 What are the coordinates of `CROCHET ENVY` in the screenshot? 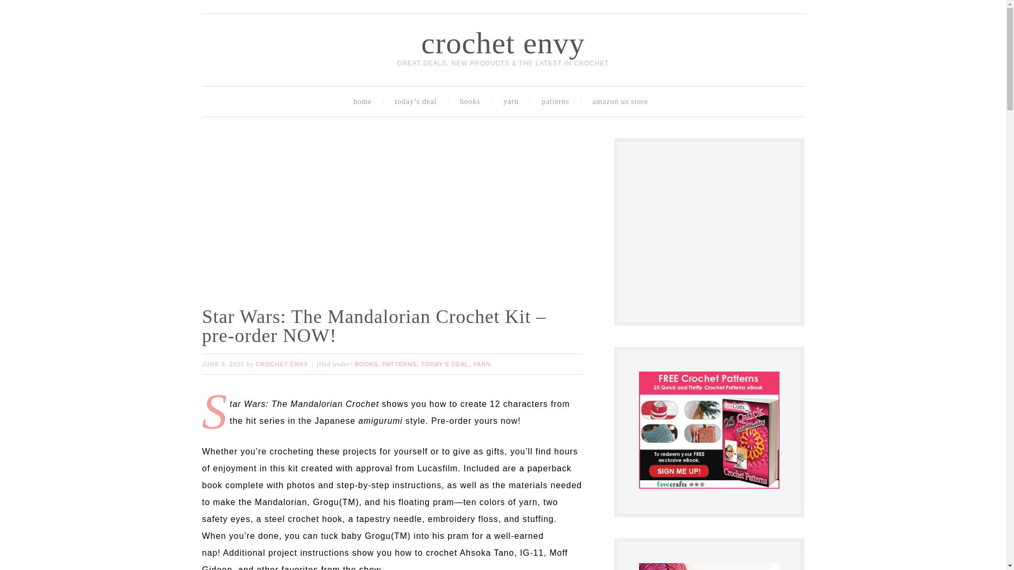 It's located at (281, 364).